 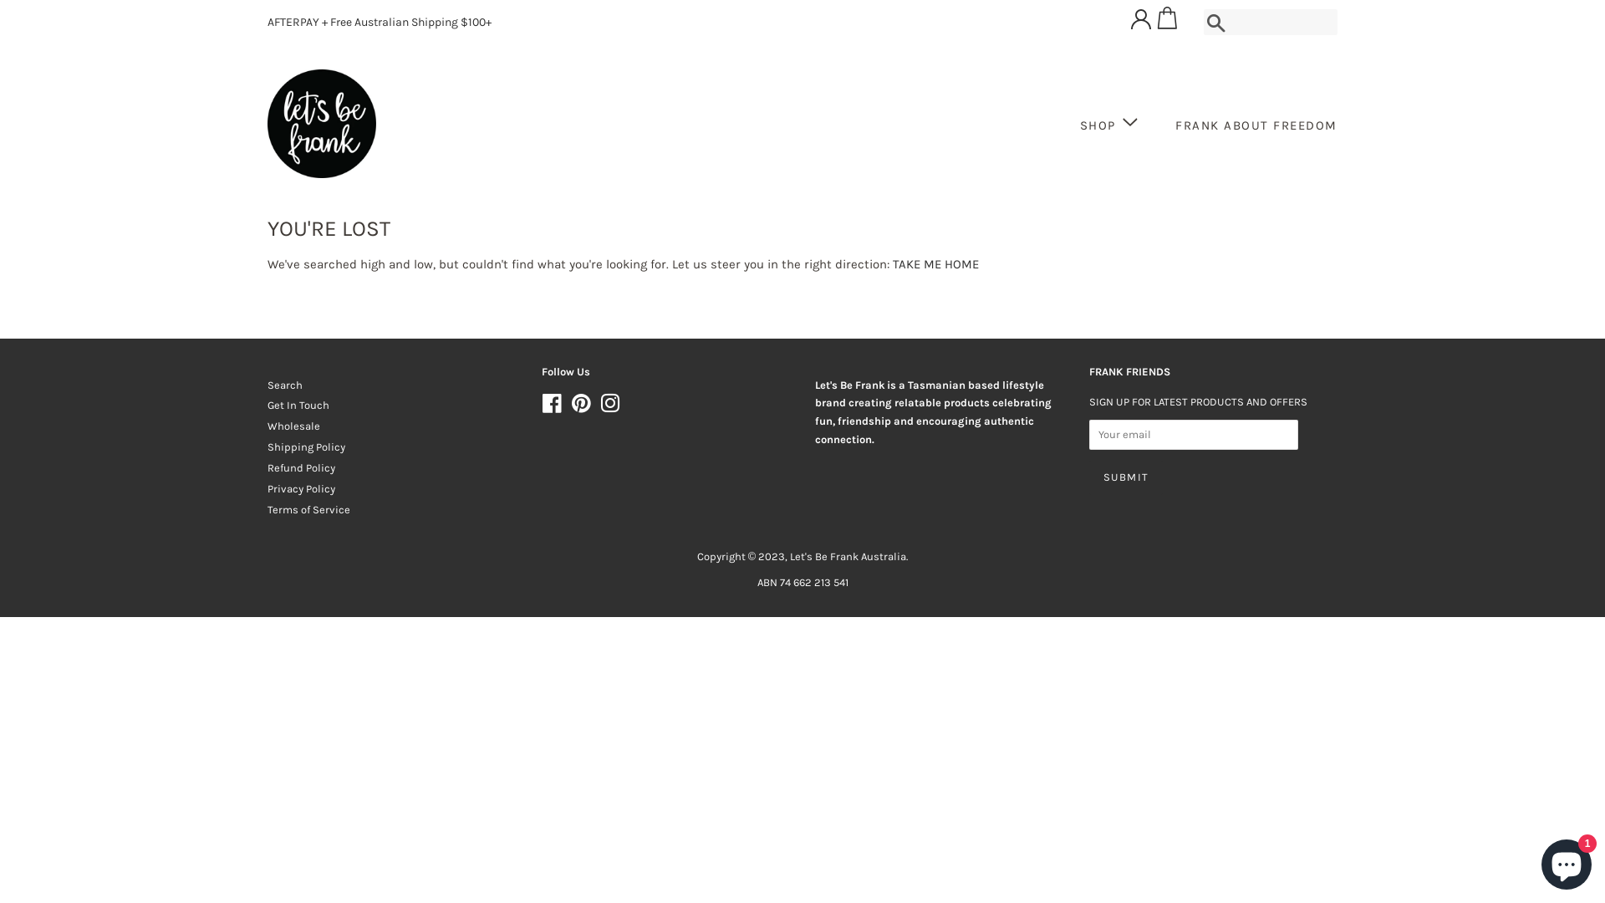 What do you see at coordinates (1067, 25) in the screenshot?
I see `Facebook` at bounding box center [1067, 25].